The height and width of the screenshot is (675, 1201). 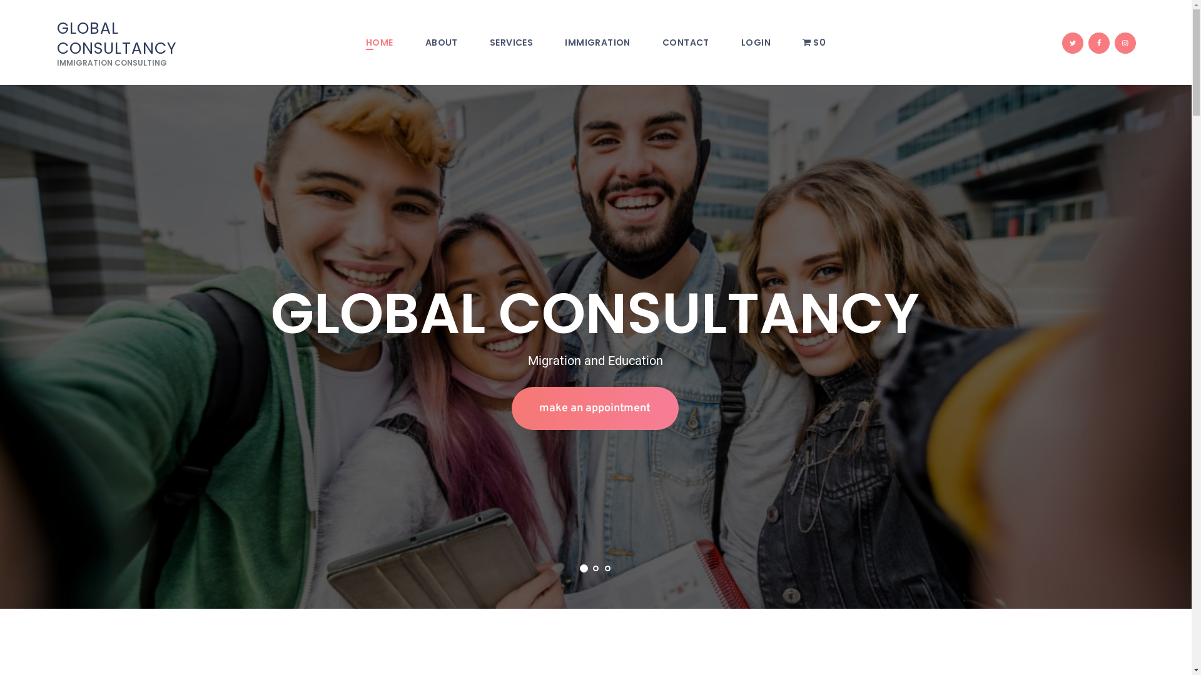 What do you see at coordinates (511, 44) in the screenshot?
I see `SERVICES` at bounding box center [511, 44].